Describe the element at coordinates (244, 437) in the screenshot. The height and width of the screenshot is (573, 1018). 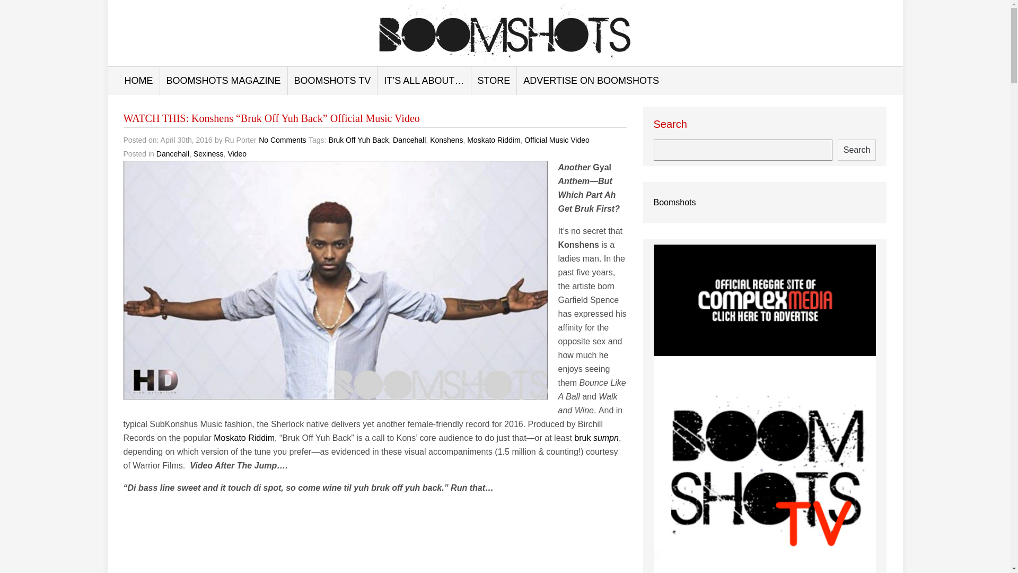
I see `Moskato Riddim` at that location.